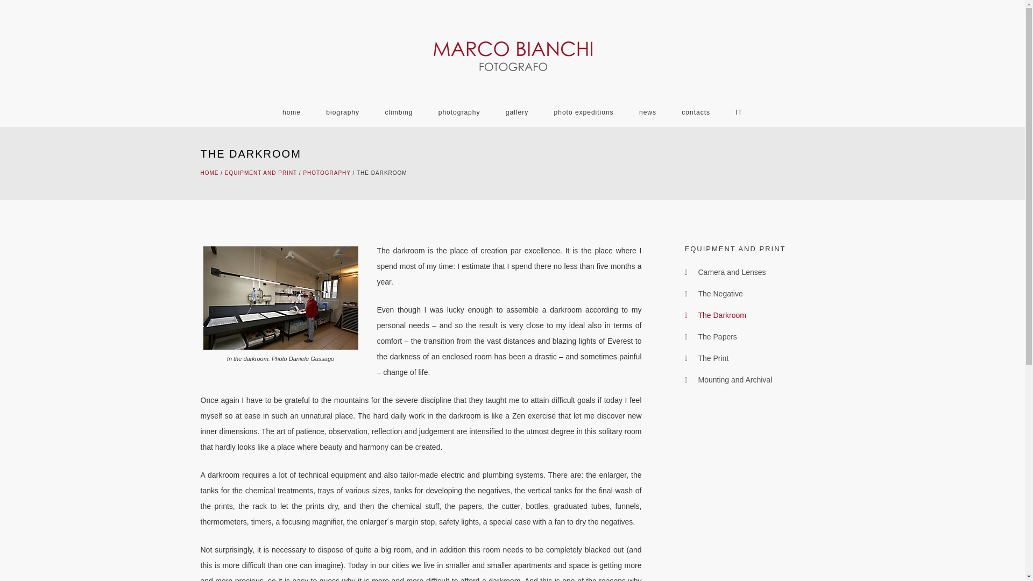 The image size is (1033, 581). Describe the element at coordinates (292, 112) in the screenshot. I see `home` at that location.